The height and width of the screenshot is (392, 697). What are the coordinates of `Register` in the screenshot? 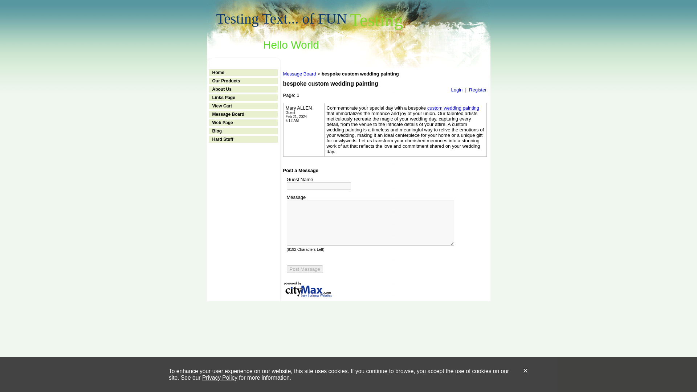 It's located at (478, 89).